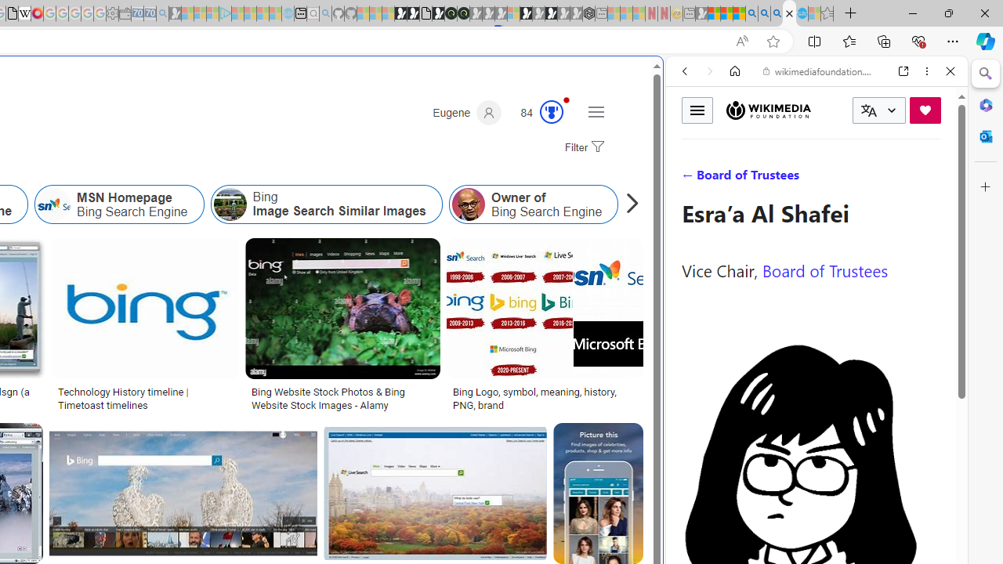 This screenshot has height=564, width=1003. Describe the element at coordinates (513, 14) in the screenshot. I see `Sign in to your account - Sleeping` at that location.